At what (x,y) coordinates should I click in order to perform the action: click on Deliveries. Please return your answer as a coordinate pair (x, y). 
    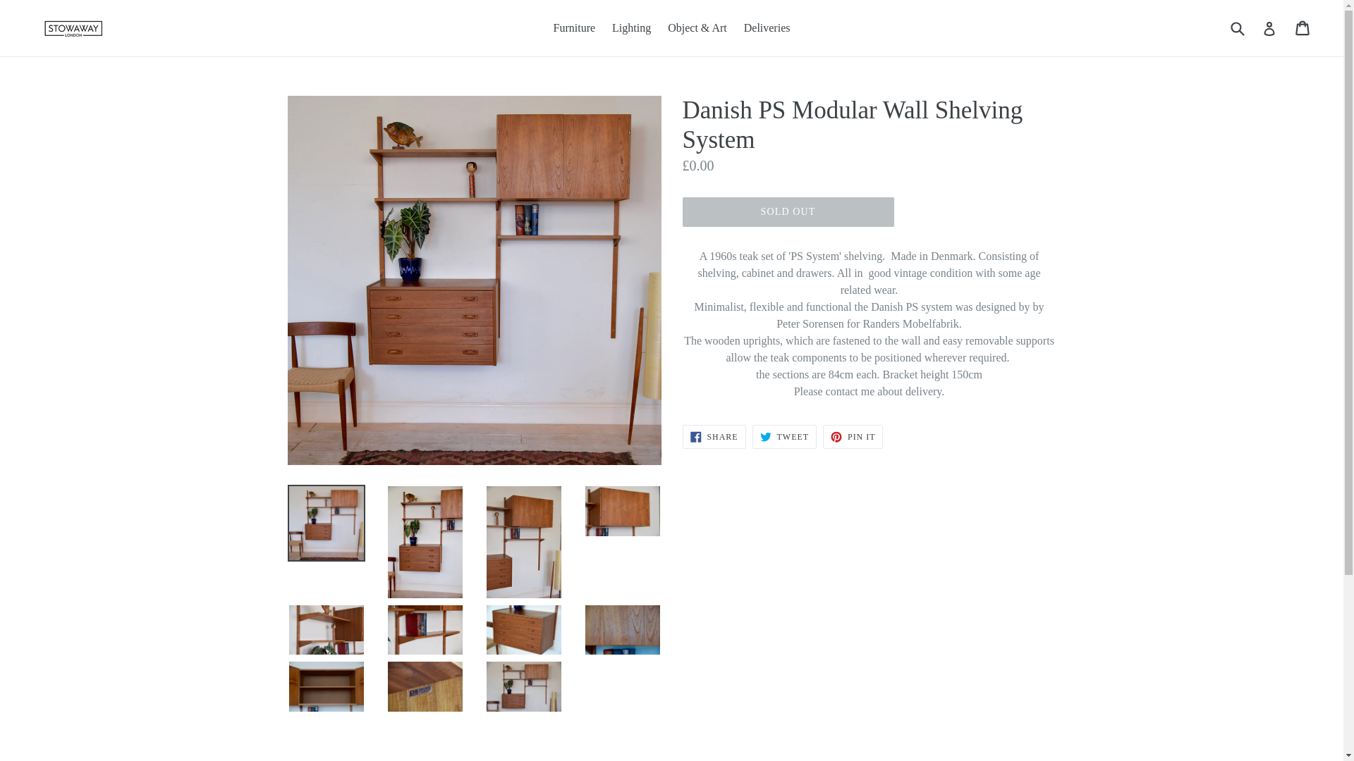
    Looking at the image, I should click on (574, 28).